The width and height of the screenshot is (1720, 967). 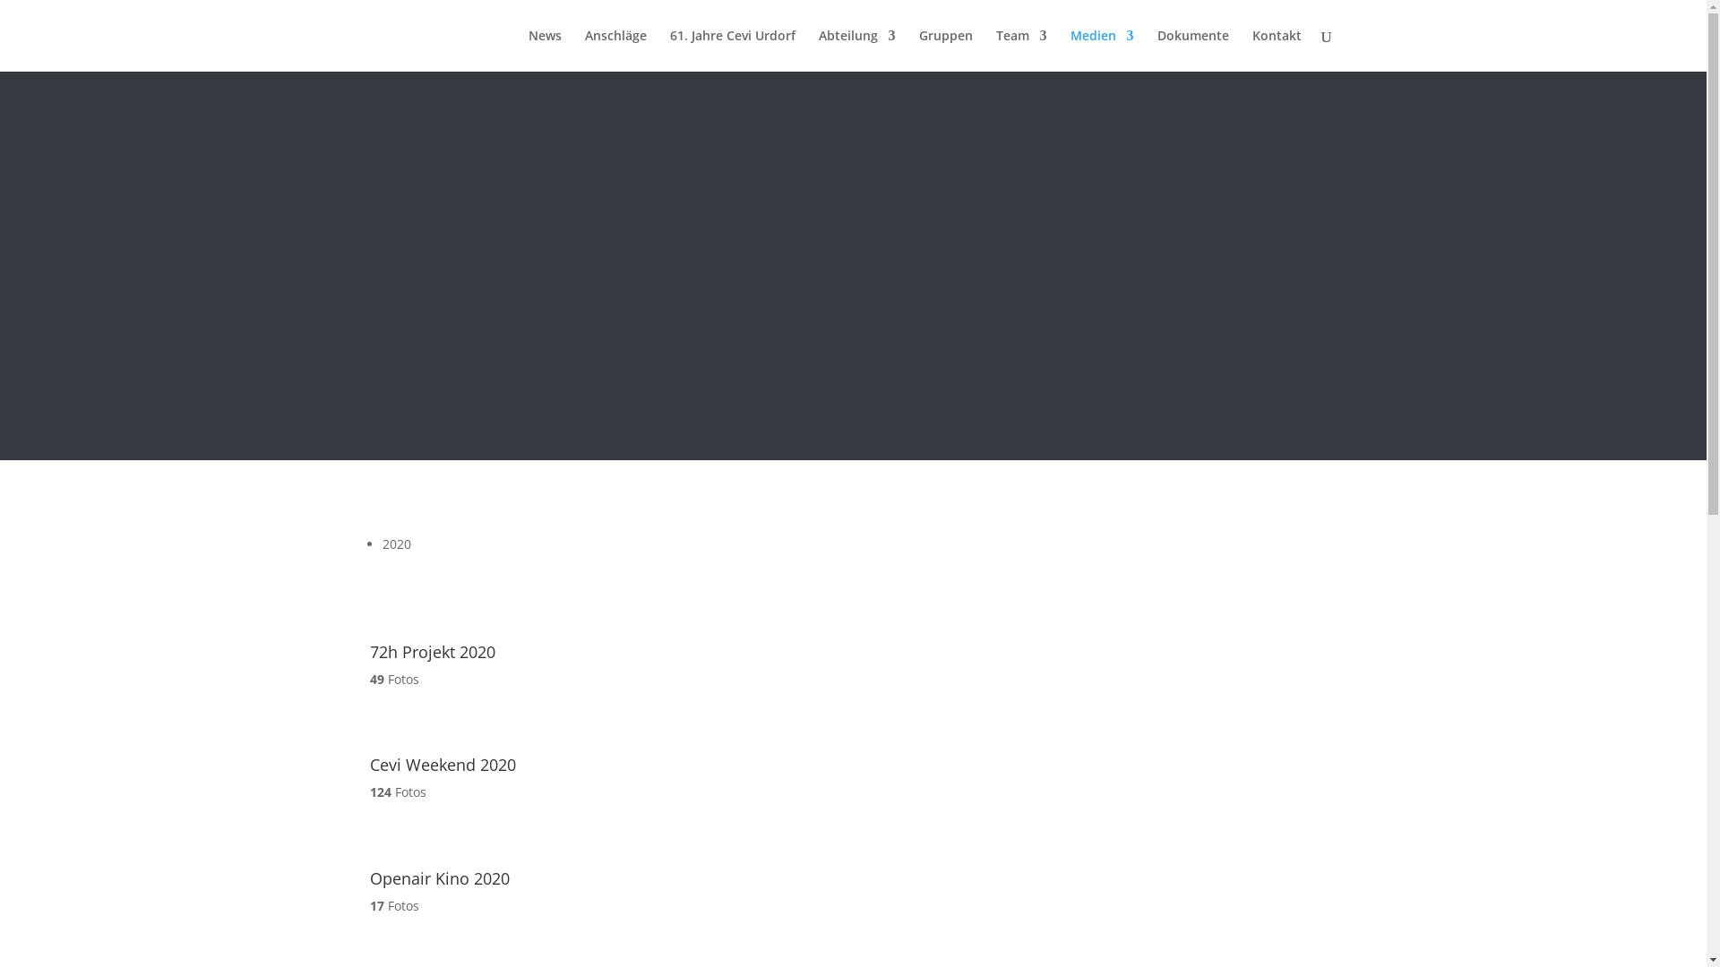 What do you see at coordinates (733, 50) in the screenshot?
I see `61. Jahre Cevi Urdorf` at bounding box center [733, 50].